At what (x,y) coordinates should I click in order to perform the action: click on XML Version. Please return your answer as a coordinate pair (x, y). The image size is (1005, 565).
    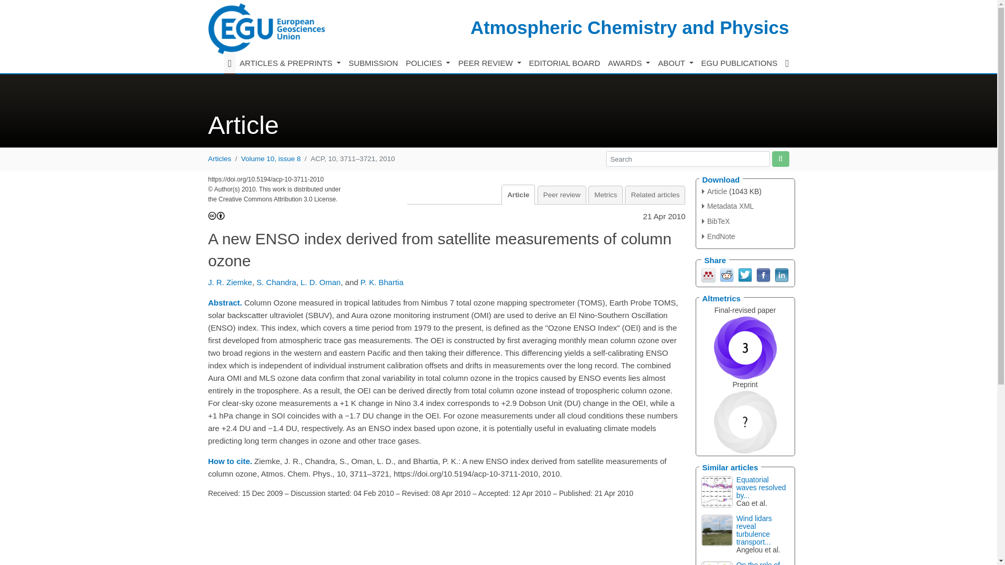
    Looking at the image, I should click on (728, 206).